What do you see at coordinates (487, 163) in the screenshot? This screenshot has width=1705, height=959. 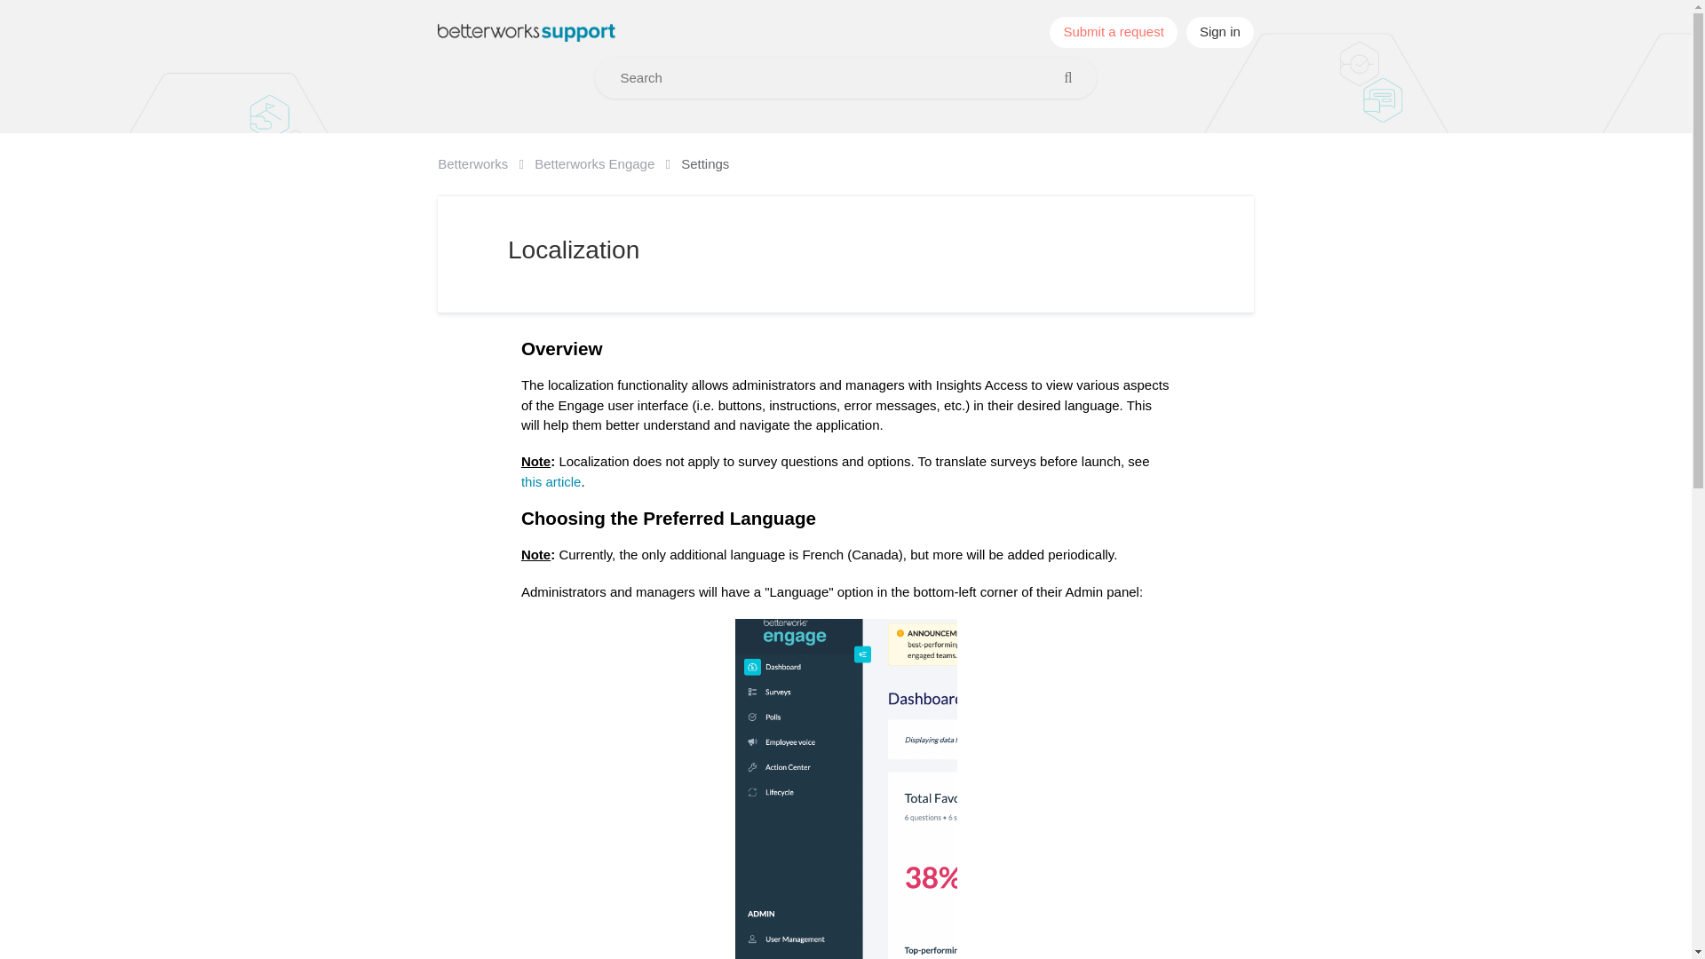 I see `Betterworks` at bounding box center [487, 163].